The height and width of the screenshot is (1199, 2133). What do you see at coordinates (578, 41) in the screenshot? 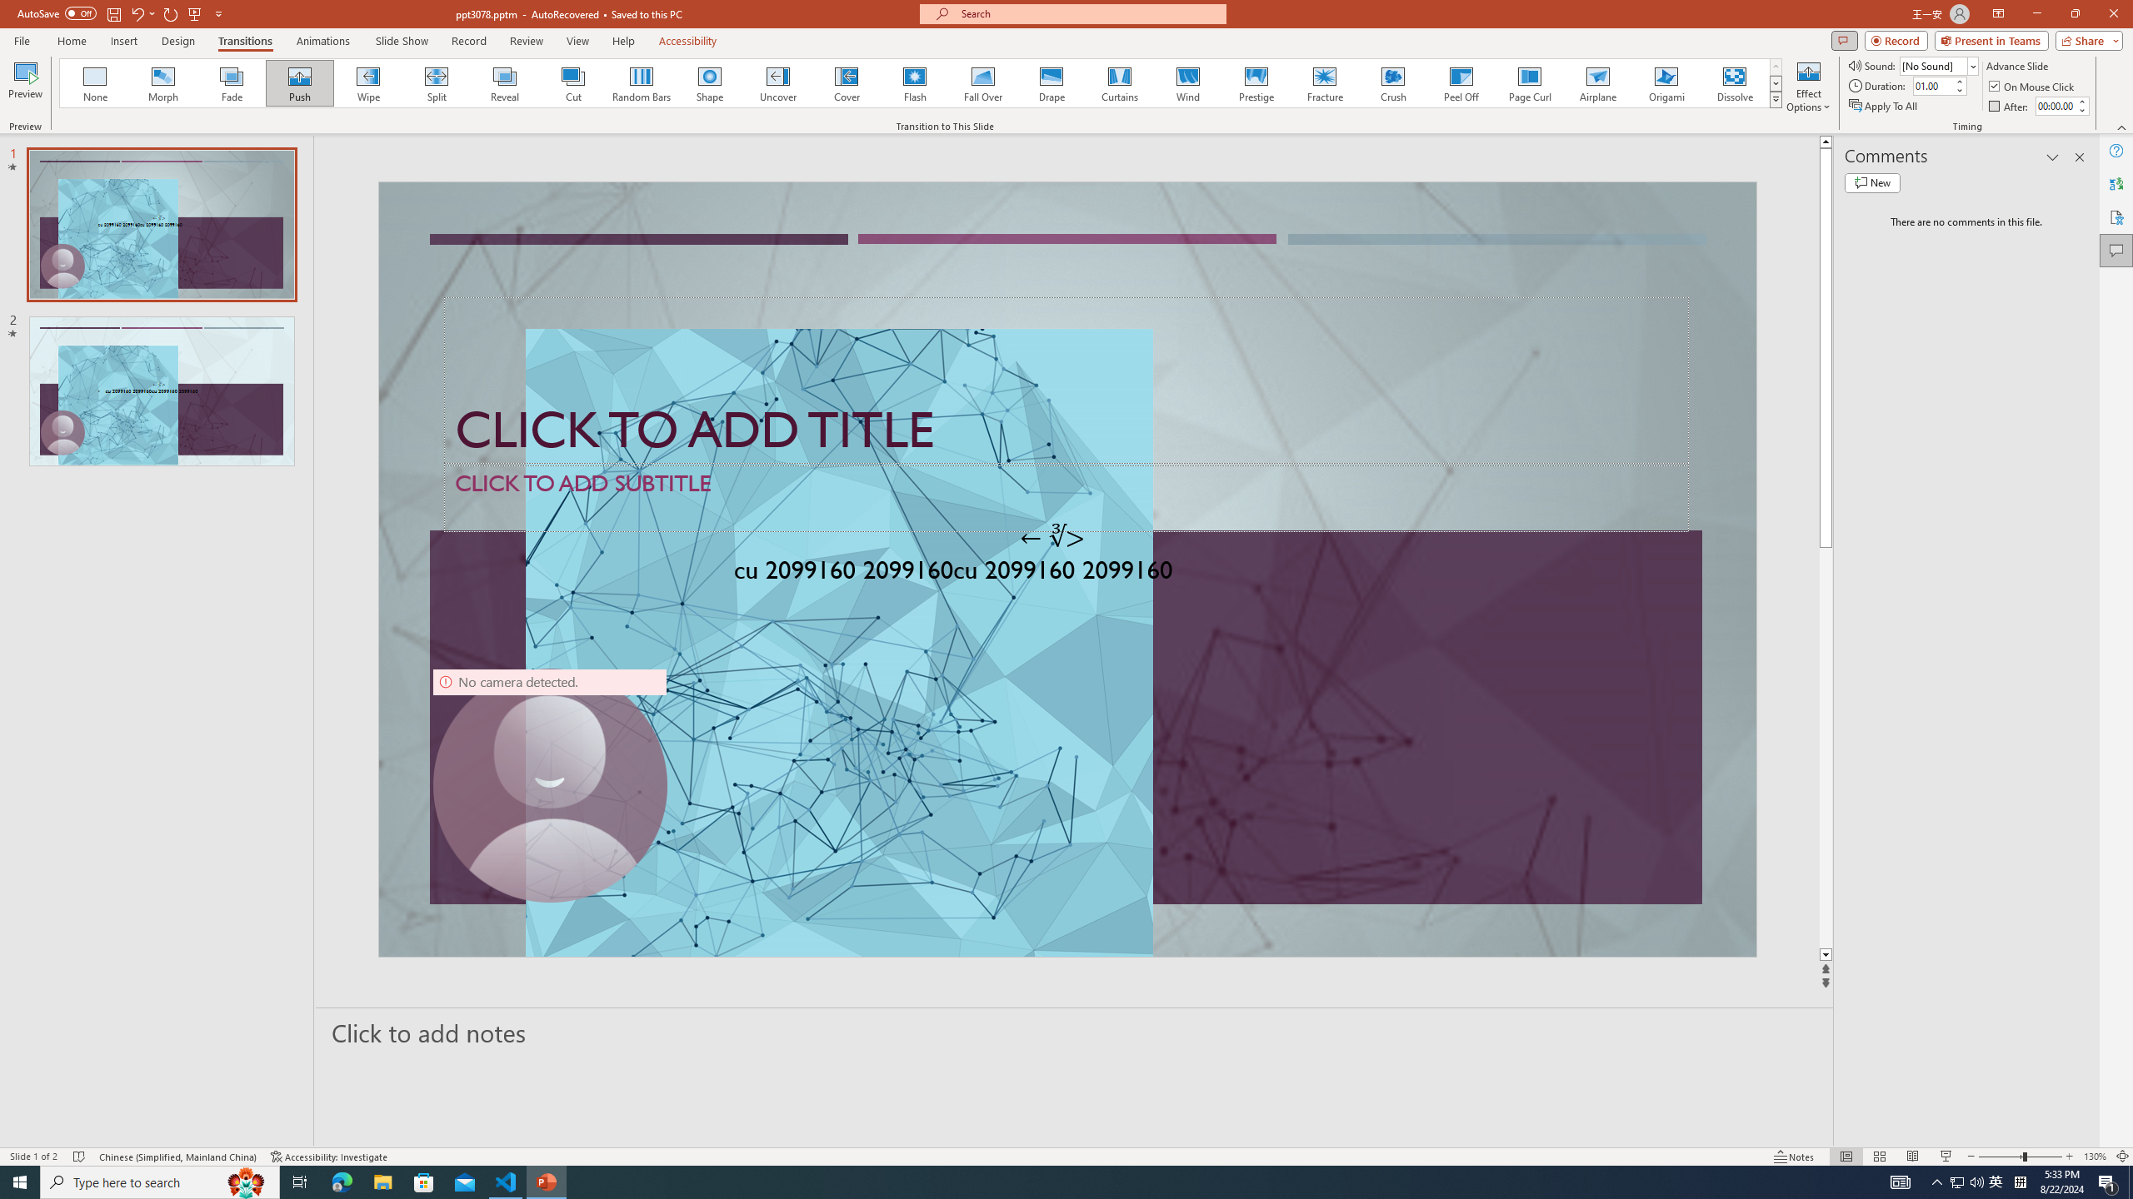
I see `View` at bounding box center [578, 41].